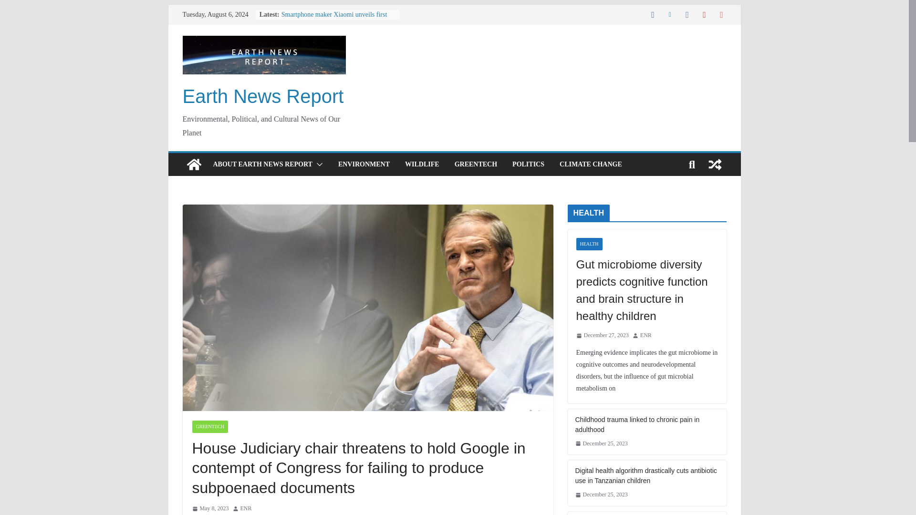 This screenshot has height=515, width=916. I want to click on View a random post, so click(715, 164).